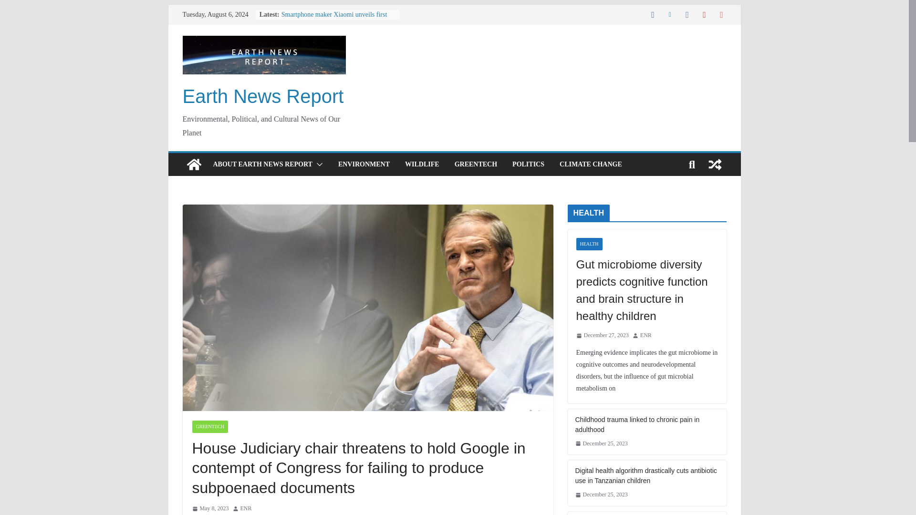 This screenshot has height=515, width=916. I want to click on View a random post, so click(715, 164).